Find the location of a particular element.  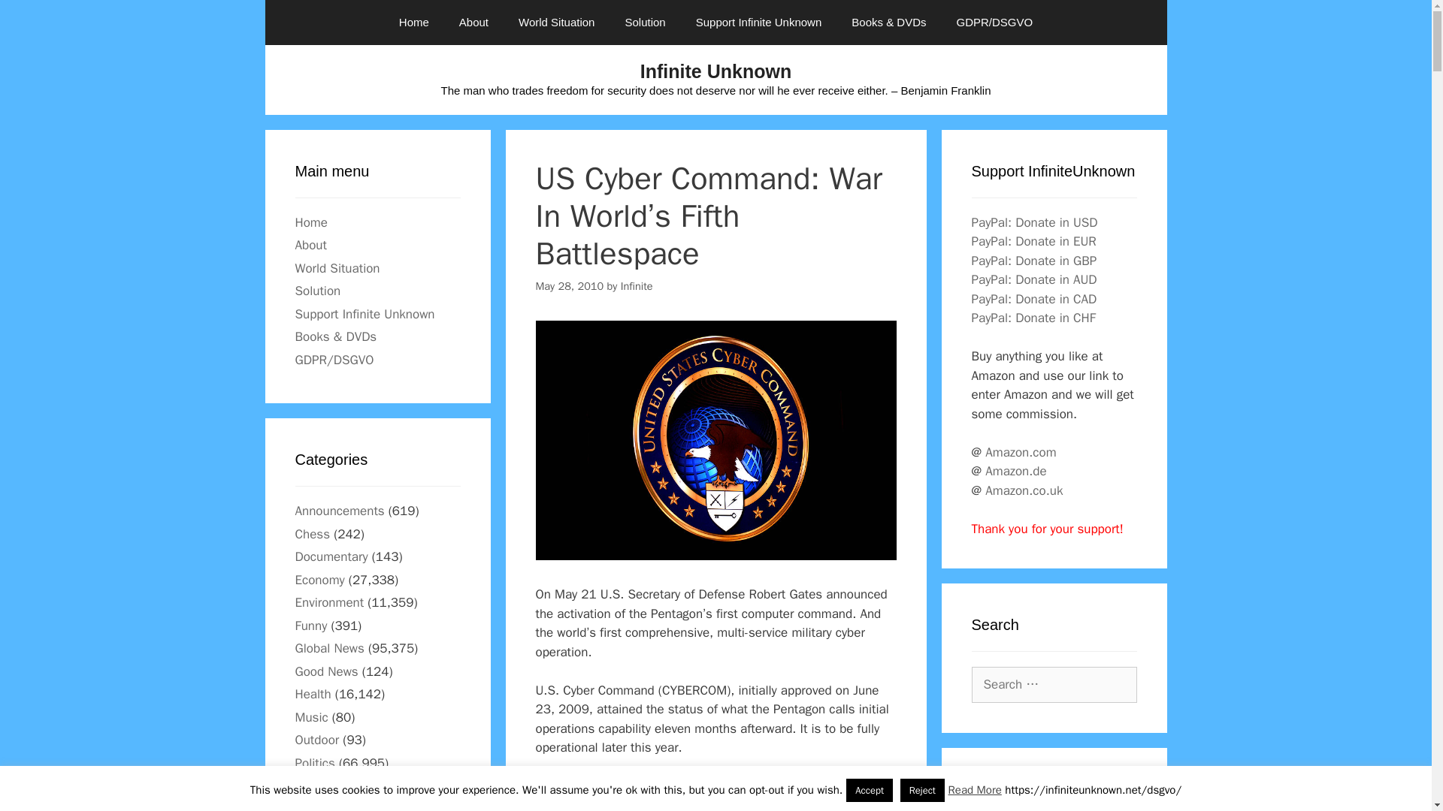

Infinite is located at coordinates (637, 285).